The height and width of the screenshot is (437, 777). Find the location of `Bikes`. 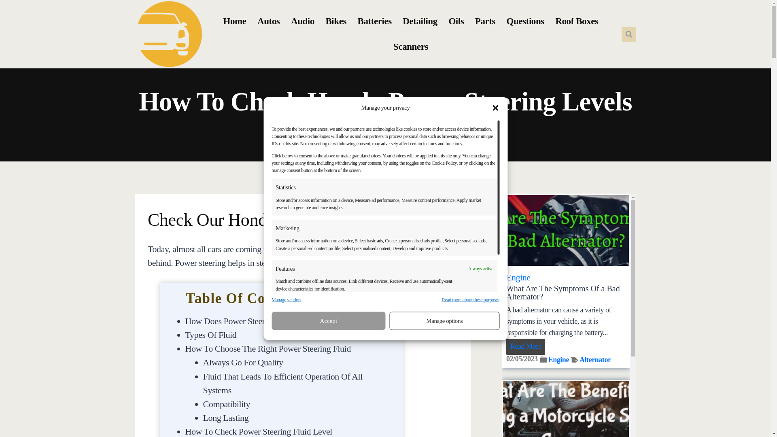

Bikes is located at coordinates (336, 21).